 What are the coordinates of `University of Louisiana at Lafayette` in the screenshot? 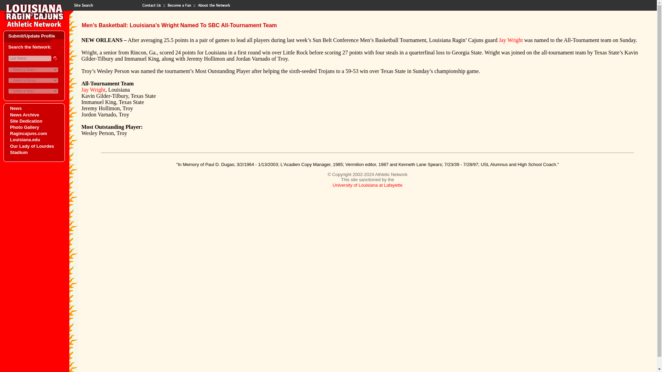 It's located at (368, 185).